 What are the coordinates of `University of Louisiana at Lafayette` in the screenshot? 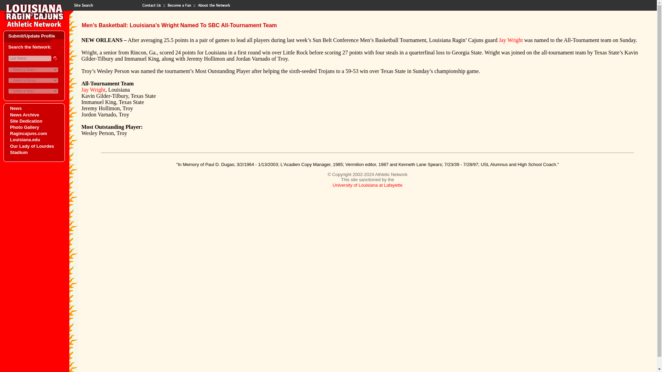 It's located at (368, 185).